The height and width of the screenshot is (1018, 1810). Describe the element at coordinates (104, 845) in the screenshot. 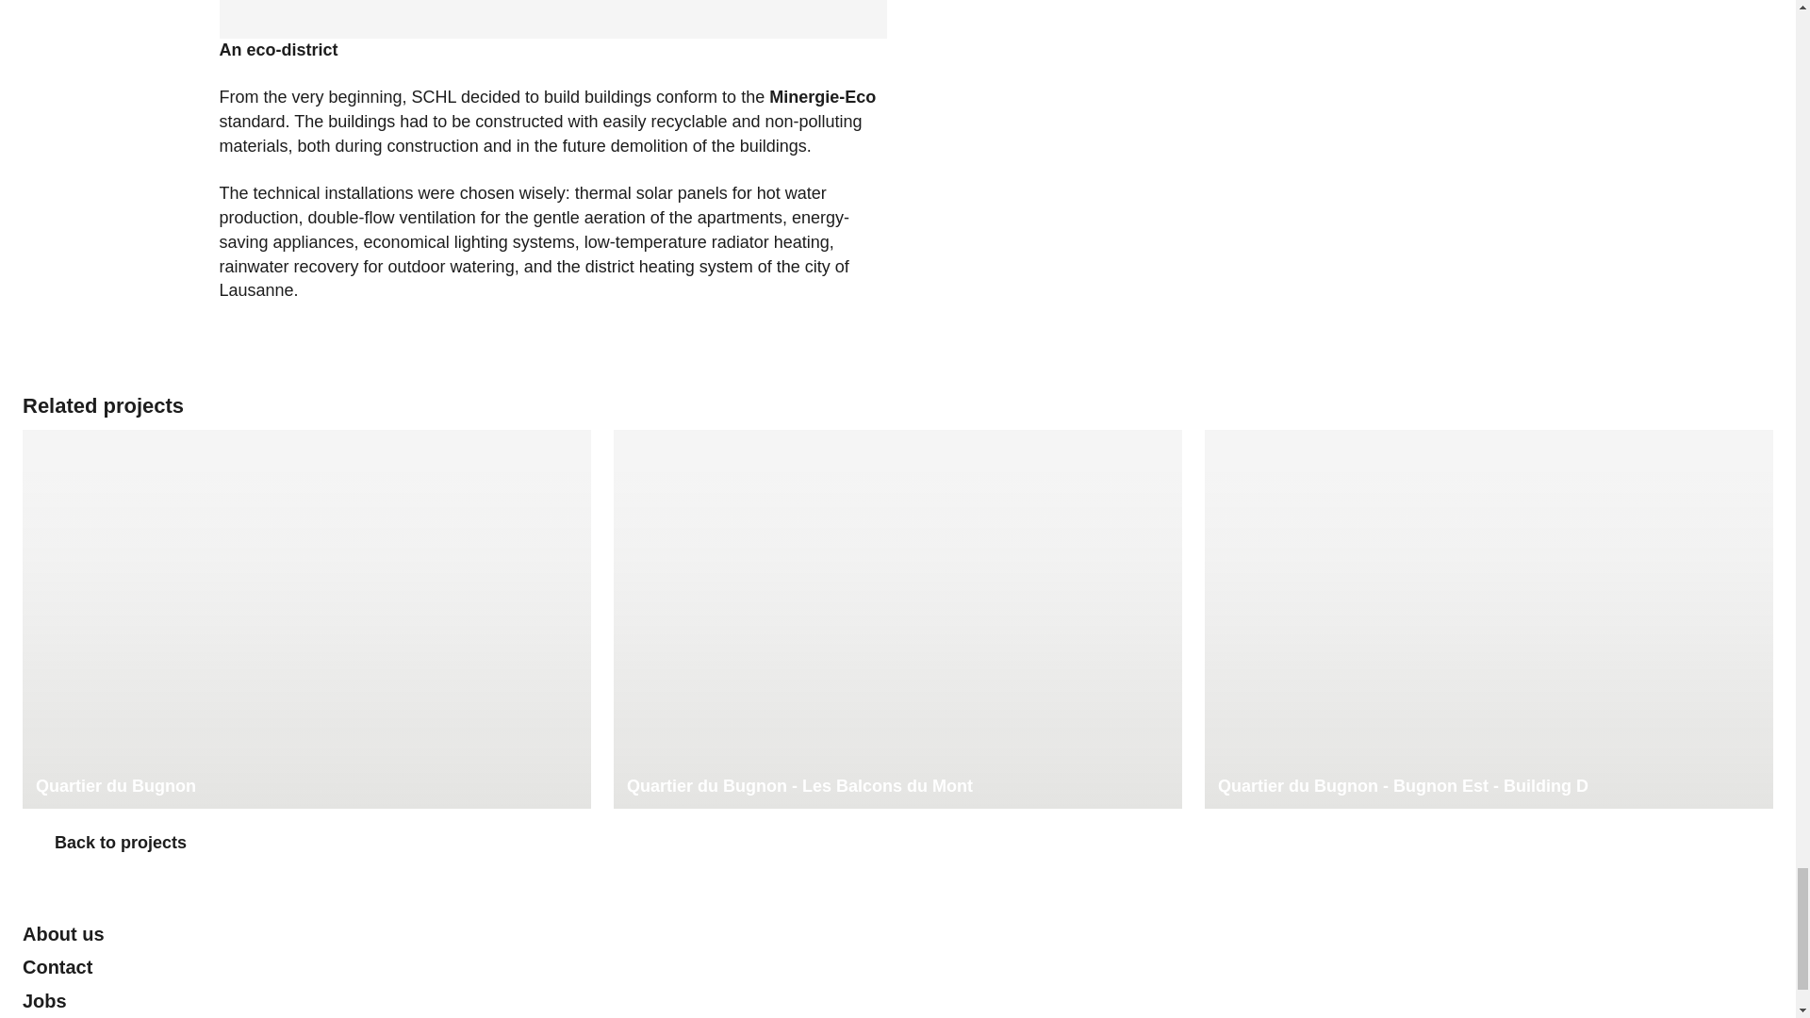

I see `Back to projects` at that location.